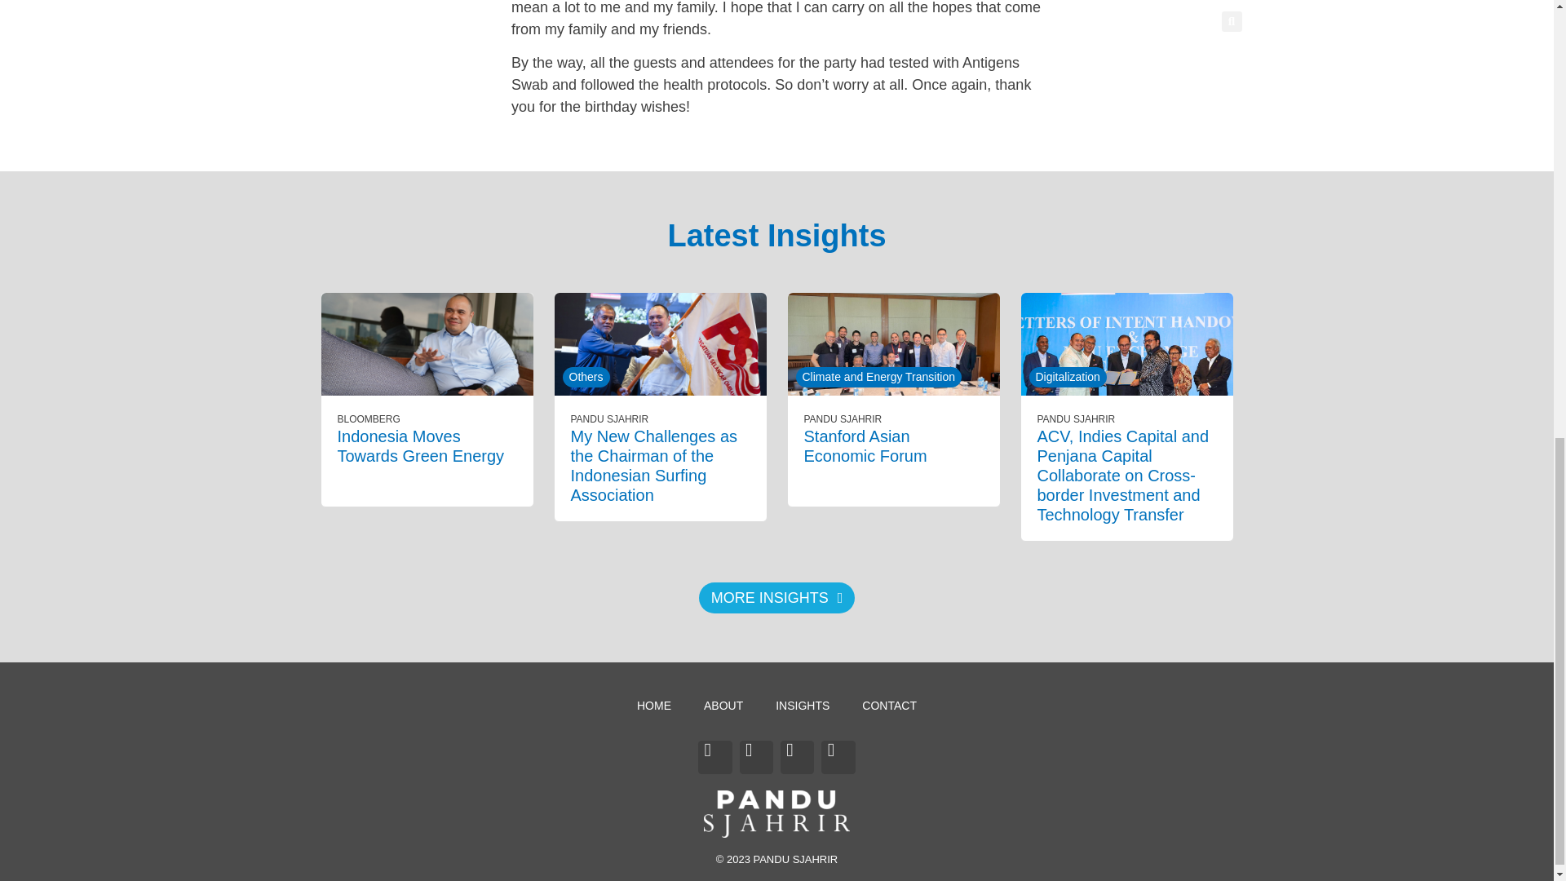  Describe the element at coordinates (586, 376) in the screenshot. I see `Others` at that location.